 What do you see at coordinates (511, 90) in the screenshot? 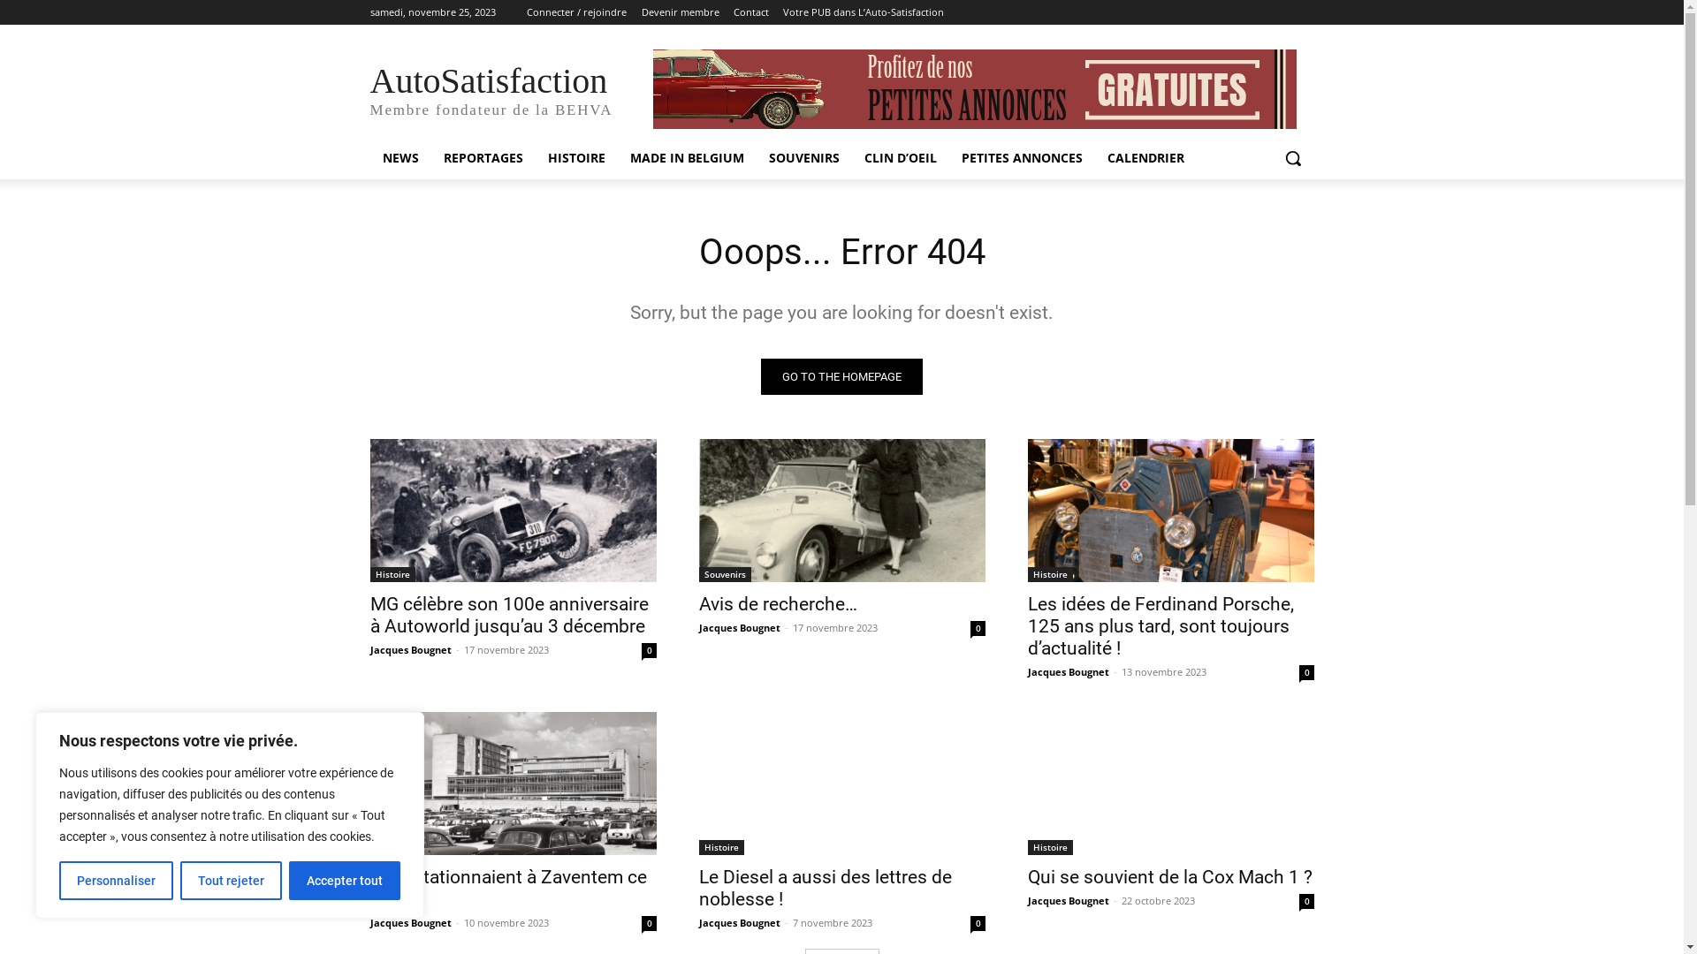
I see `AutoSatisfaction
Membre fondateur de la BEHVA` at bounding box center [511, 90].